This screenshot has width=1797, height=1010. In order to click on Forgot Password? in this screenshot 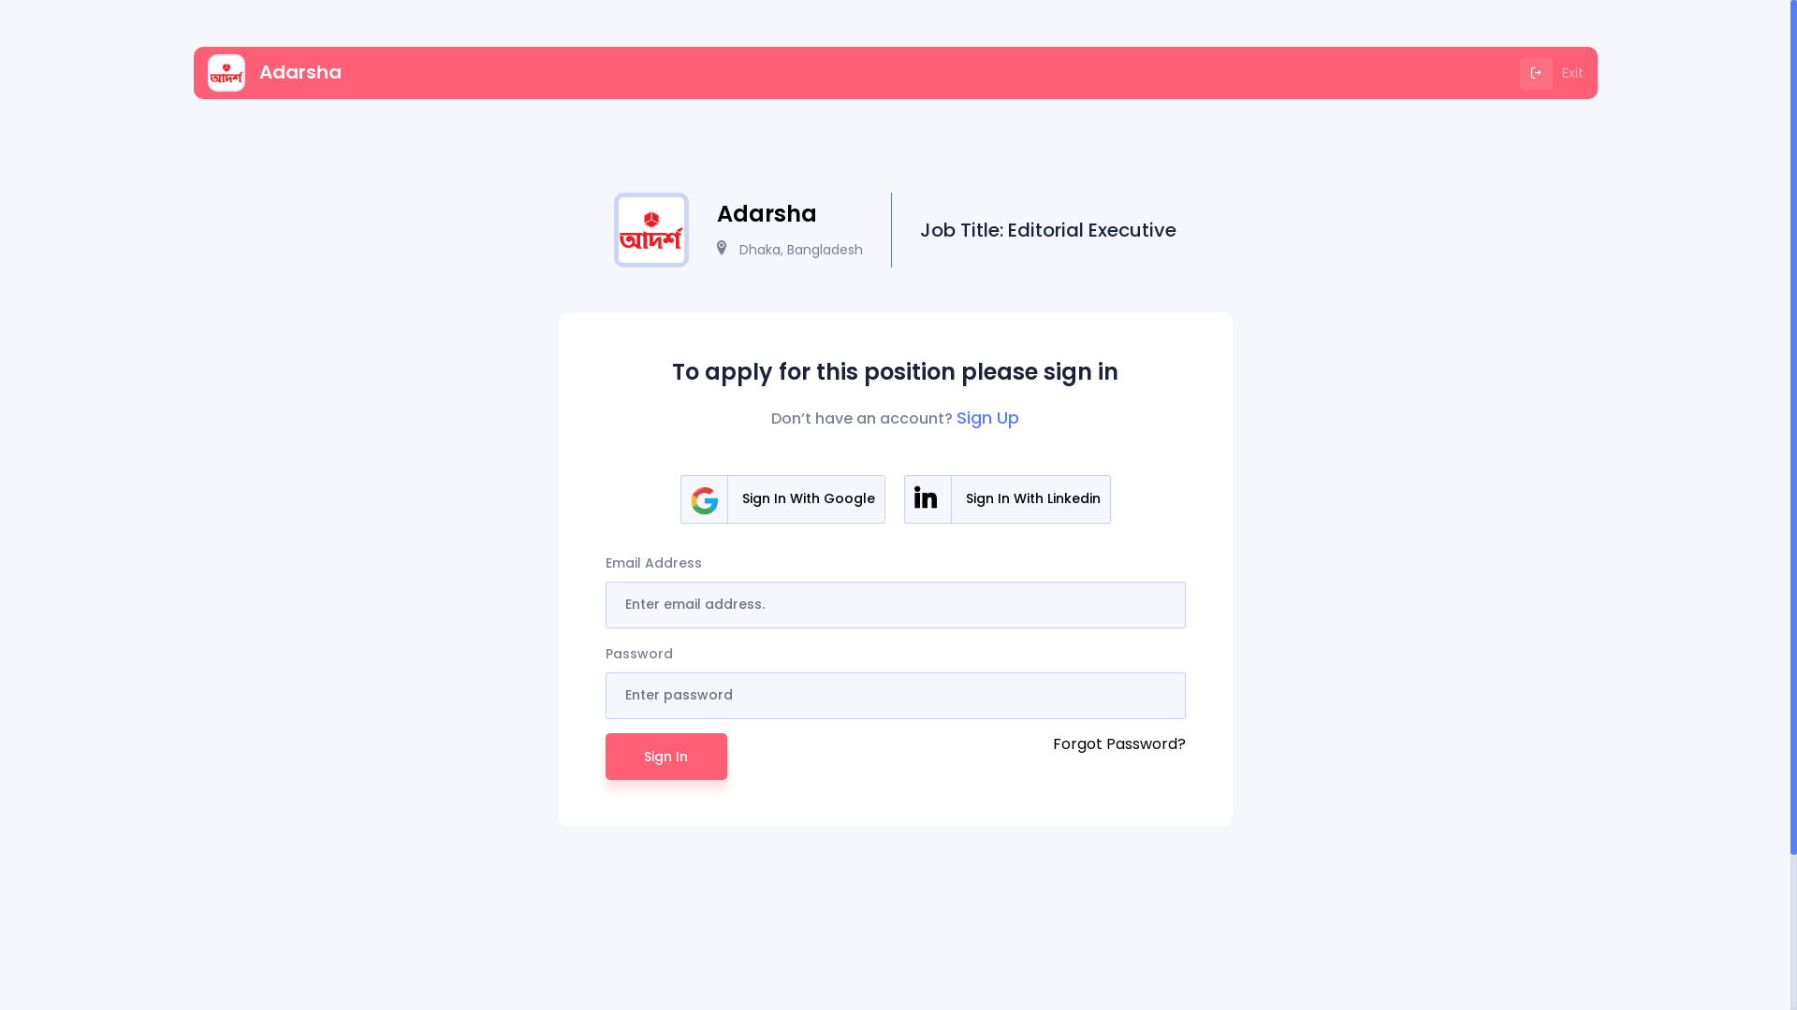, I will do `click(1118, 757)`.